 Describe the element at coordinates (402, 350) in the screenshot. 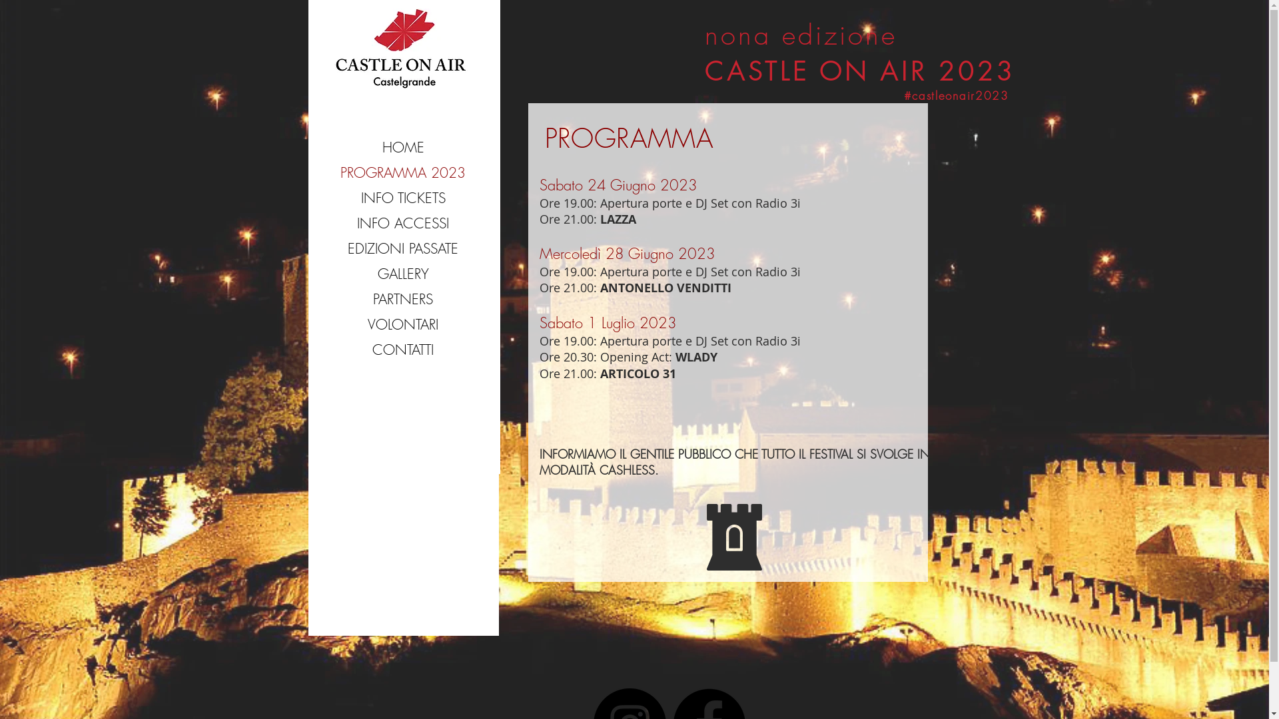

I see `CONTATTI` at that location.